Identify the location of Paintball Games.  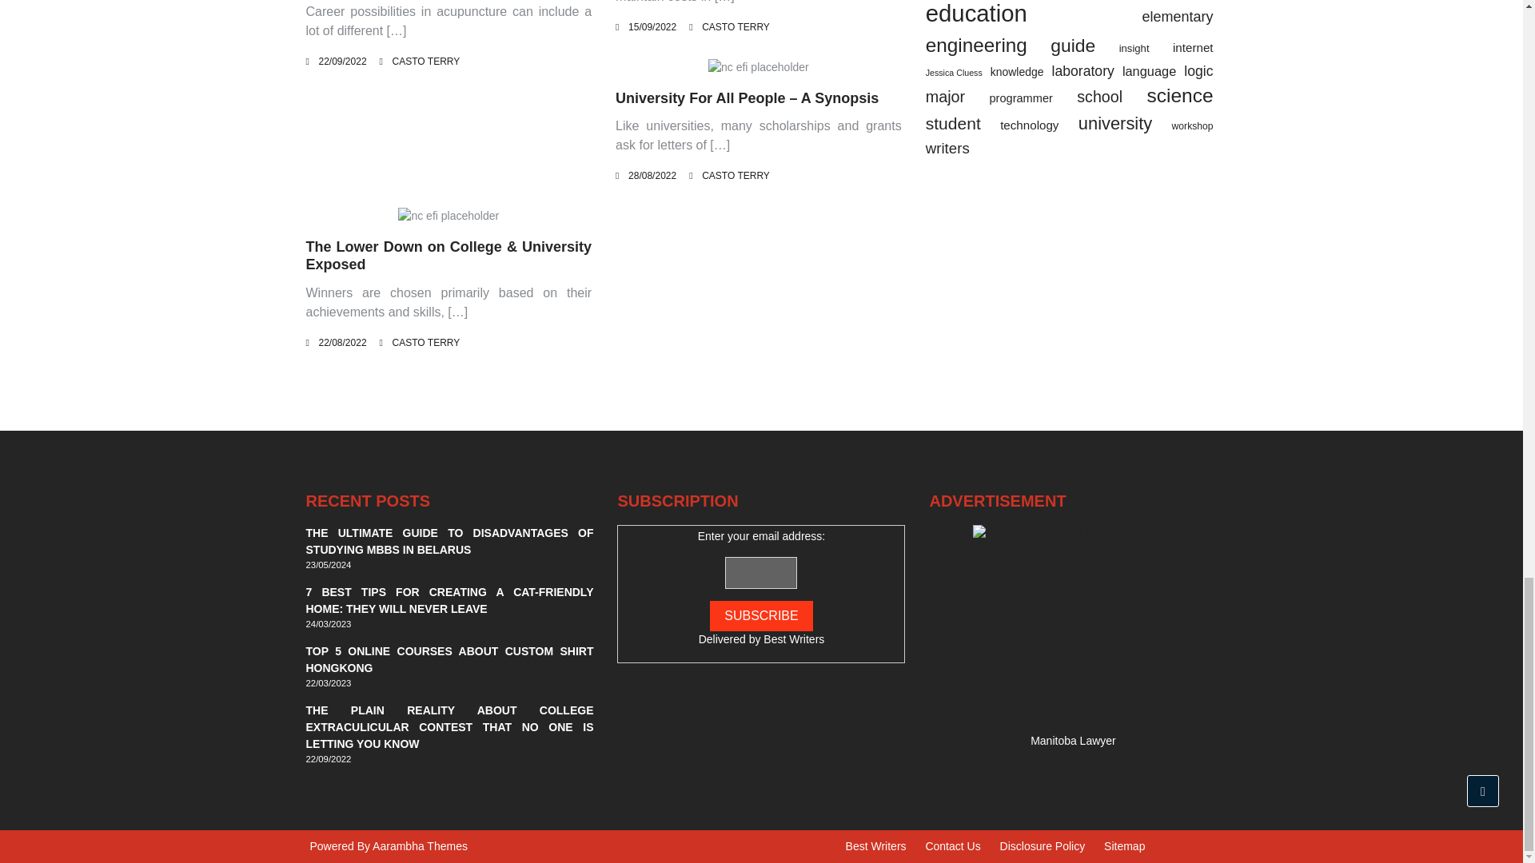
(1073, 625).